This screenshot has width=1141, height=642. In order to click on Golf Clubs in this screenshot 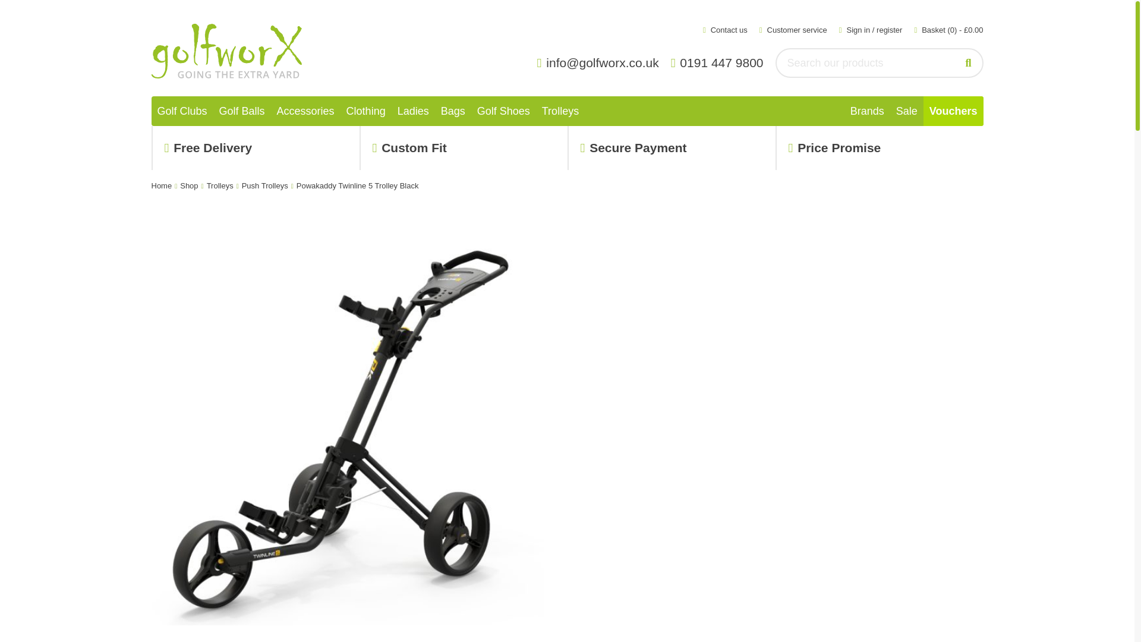, I will do `click(181, 111)`.